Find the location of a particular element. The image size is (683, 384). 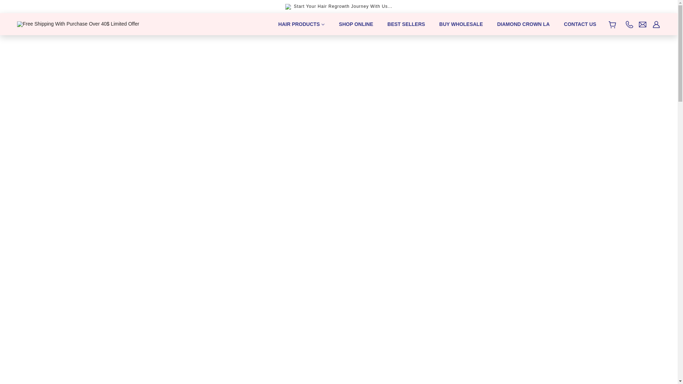

HAIR PRODUCTS is located at coordinates (302, 24).